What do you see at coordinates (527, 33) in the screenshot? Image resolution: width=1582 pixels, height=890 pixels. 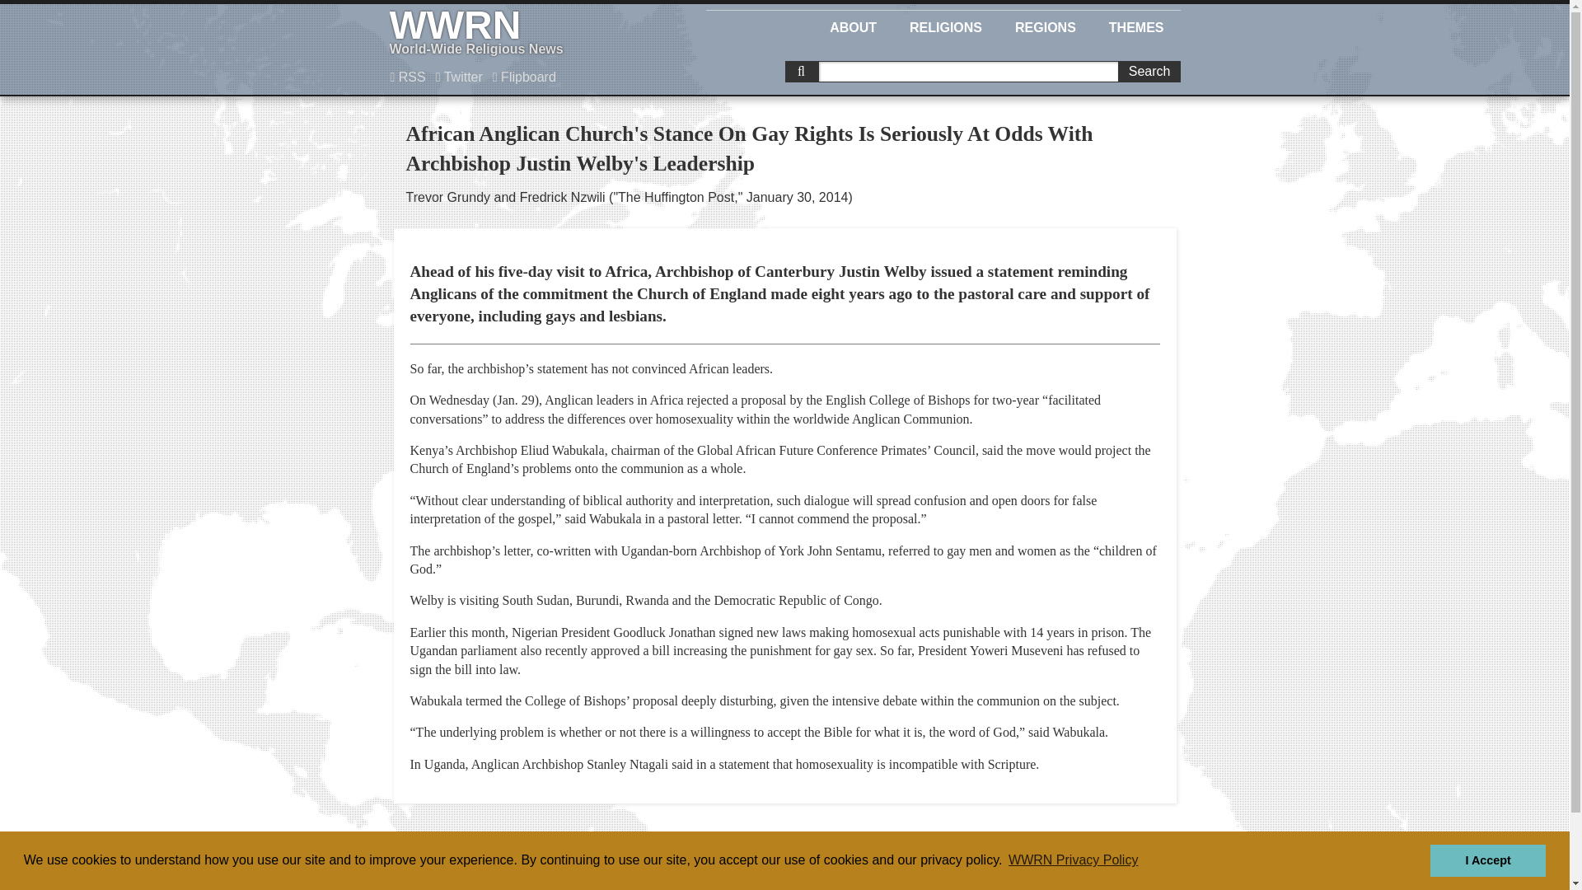 I see `Search` at bounding box center [527, 33].